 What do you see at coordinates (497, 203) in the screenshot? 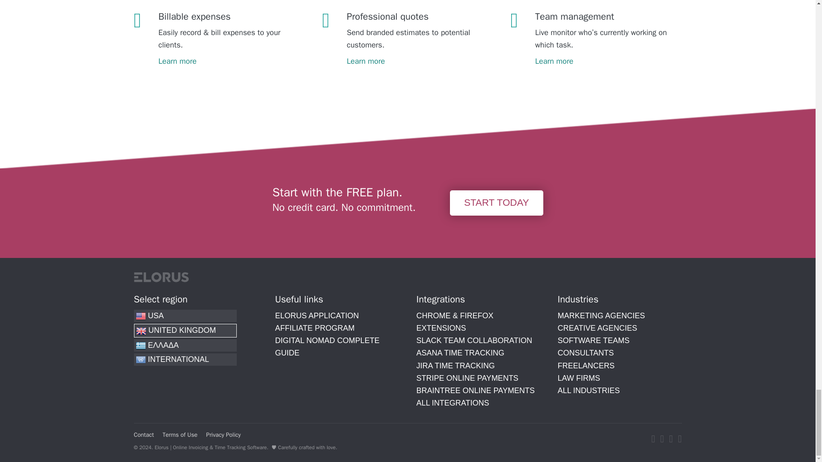
I see `START TODAY` at bounding box center [497, 203].